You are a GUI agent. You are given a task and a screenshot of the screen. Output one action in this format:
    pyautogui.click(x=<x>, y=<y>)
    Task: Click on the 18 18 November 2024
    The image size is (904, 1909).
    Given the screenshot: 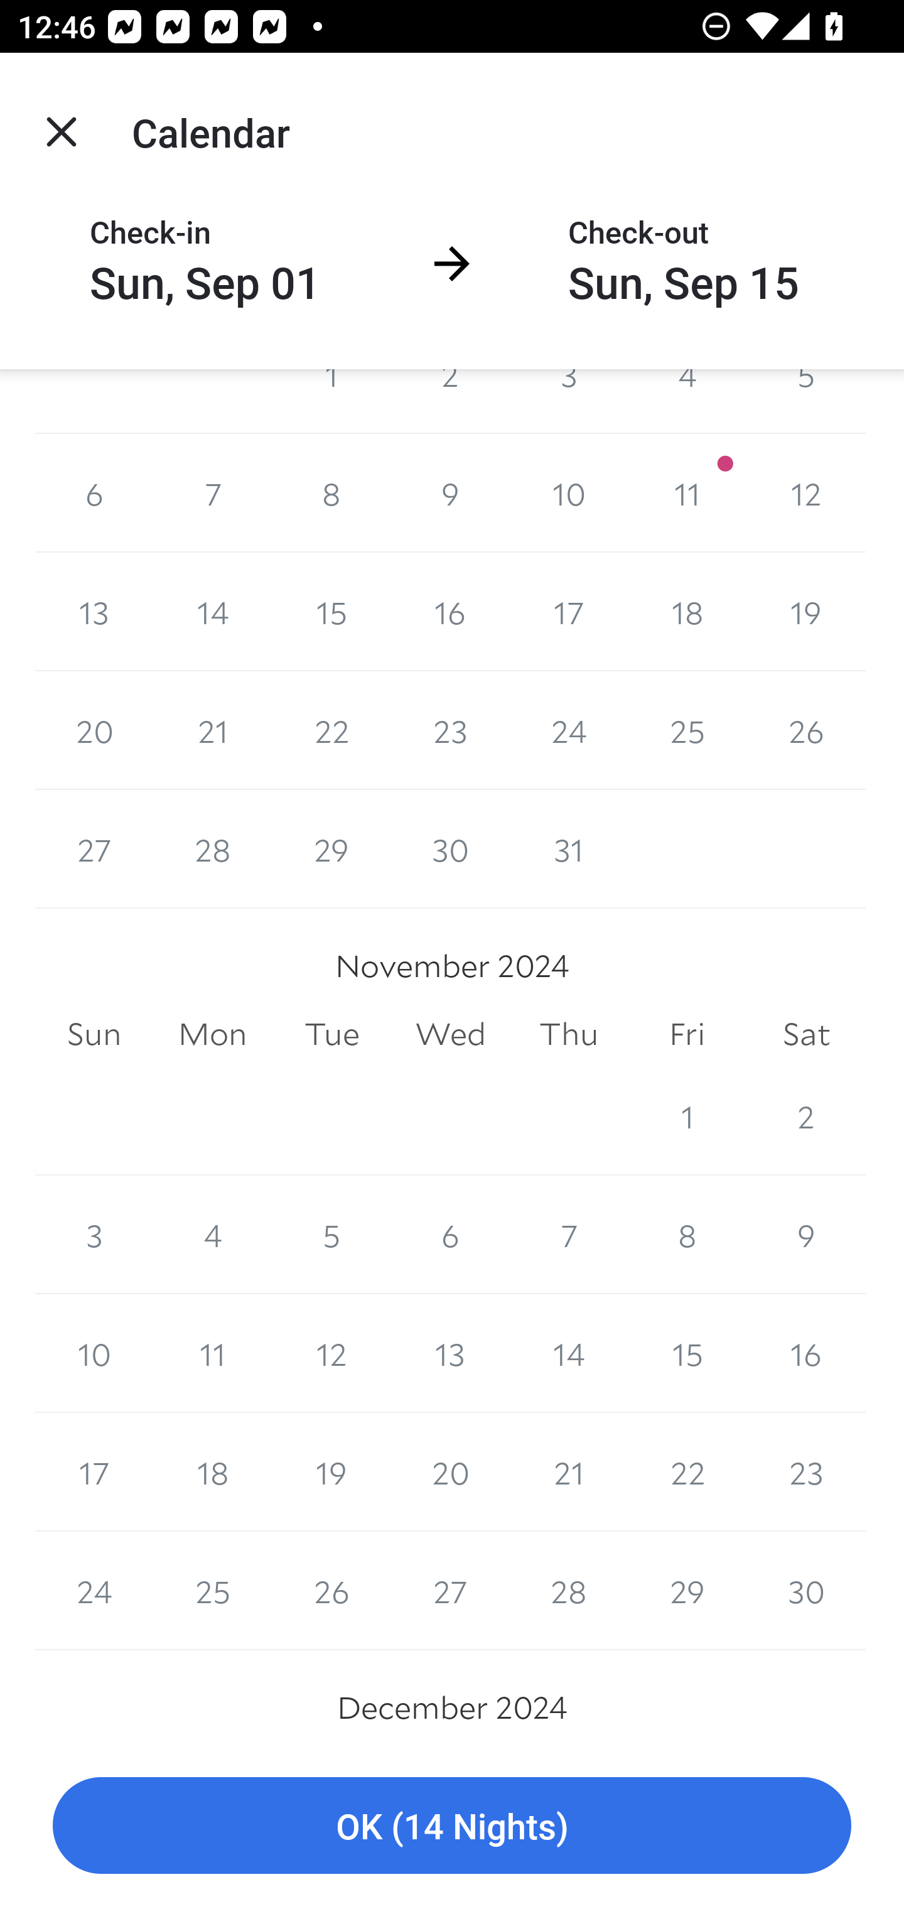 What is the action you would take?
    pyautogui.click(x=212, y=1472)
    